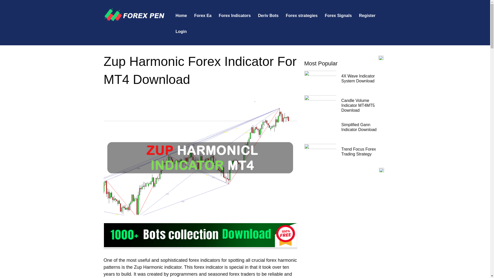  Describe the element at coordinates (359, 151) in the screenshot. I see `Trend Focus Forex Trading Strategy` at that location.